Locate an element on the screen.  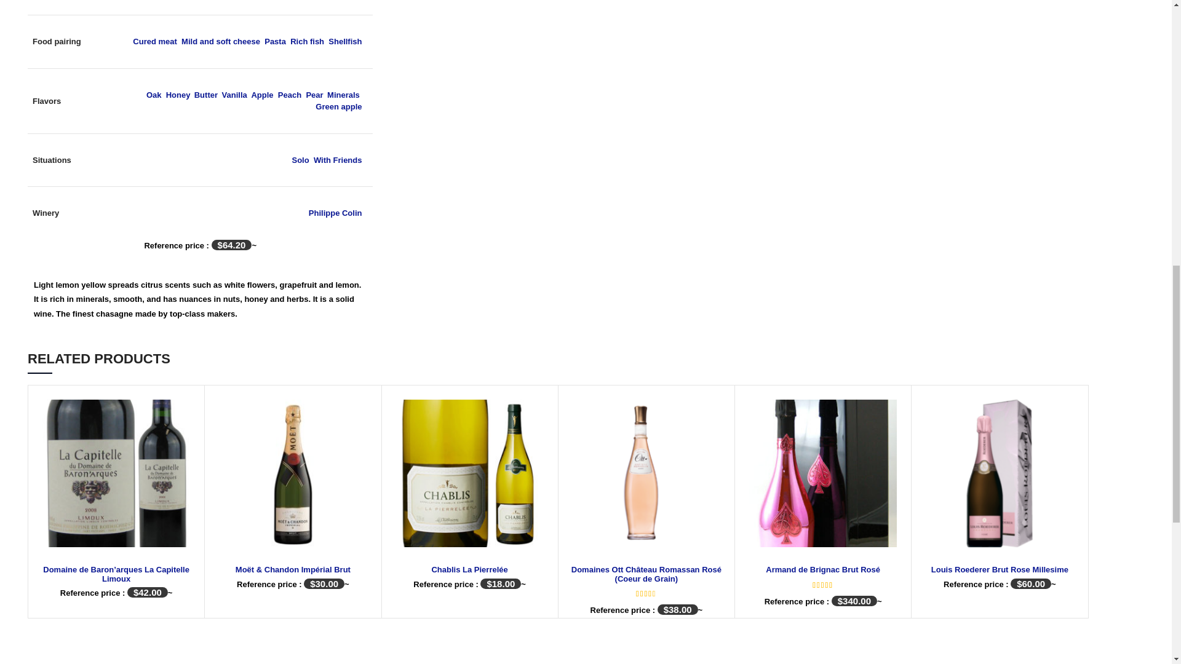
Solo is located at coordinates (300, 160).